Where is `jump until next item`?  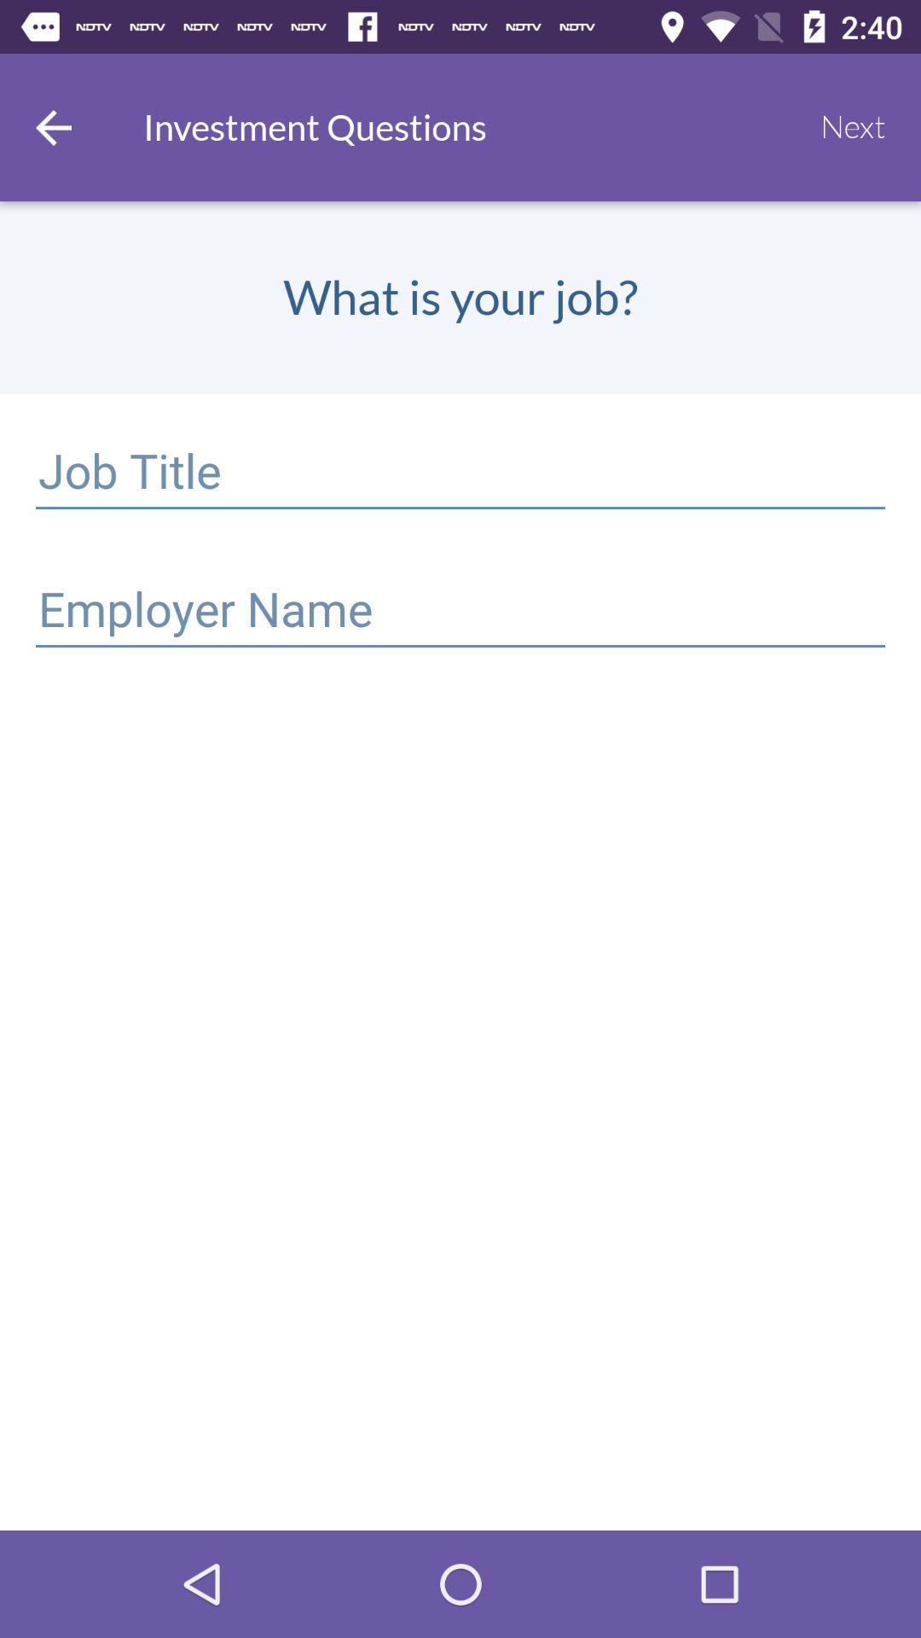
jump until next item is located at coordinates (853, 127).